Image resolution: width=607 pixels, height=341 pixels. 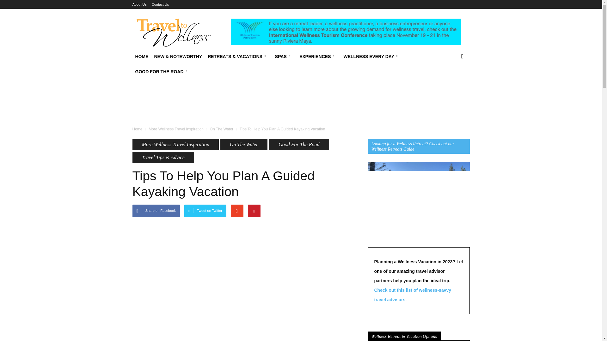 What do you see at coordinates (176, 129) in the screenshot?
I see `View all posts in More Wellness Travel Inspiration` at bounding box center [176, 129].